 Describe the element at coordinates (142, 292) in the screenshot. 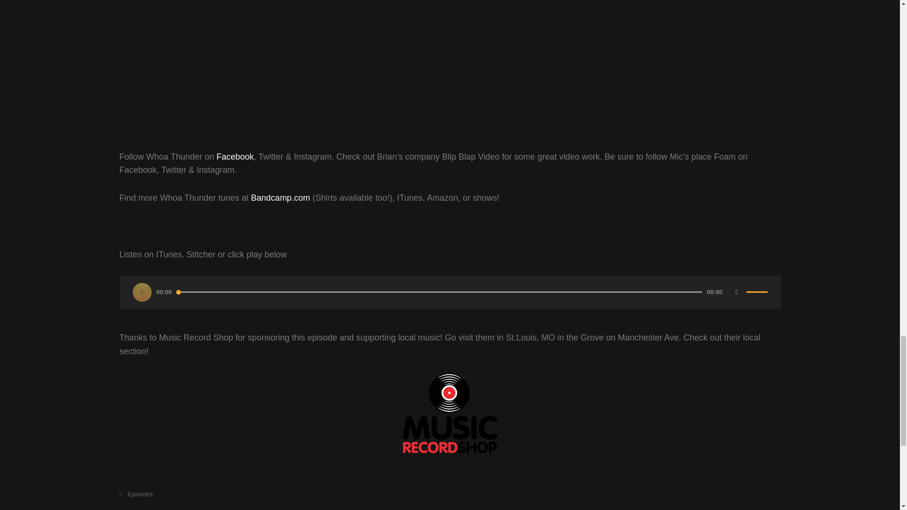

I see `Play` at that location.